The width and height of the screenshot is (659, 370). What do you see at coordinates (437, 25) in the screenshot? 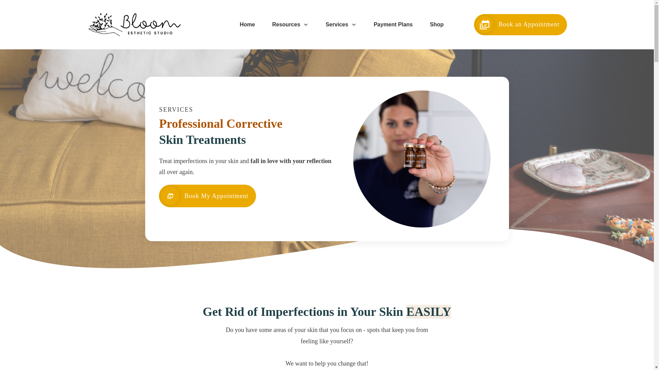
I see `Shop` at bounding box center [437, 25].